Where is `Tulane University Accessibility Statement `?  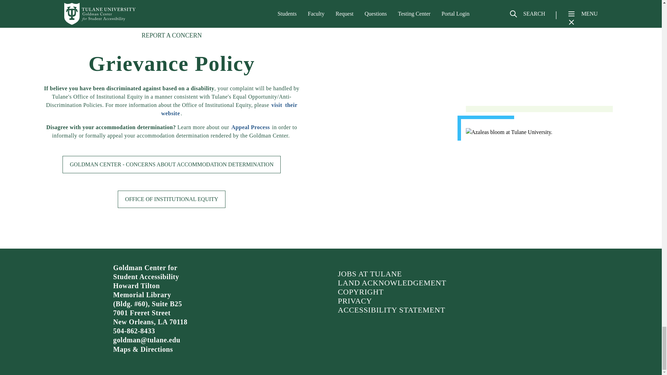 Tulane University Accessibility Statement  is located at coordinates (391, 310).